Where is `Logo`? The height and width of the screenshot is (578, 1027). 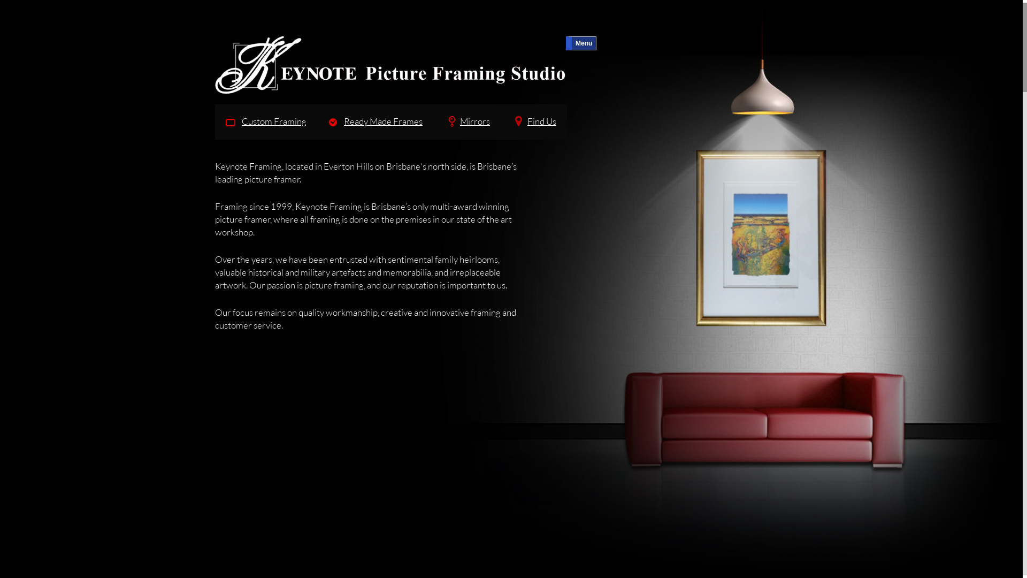 Logo is located at coordinates (390, 65).